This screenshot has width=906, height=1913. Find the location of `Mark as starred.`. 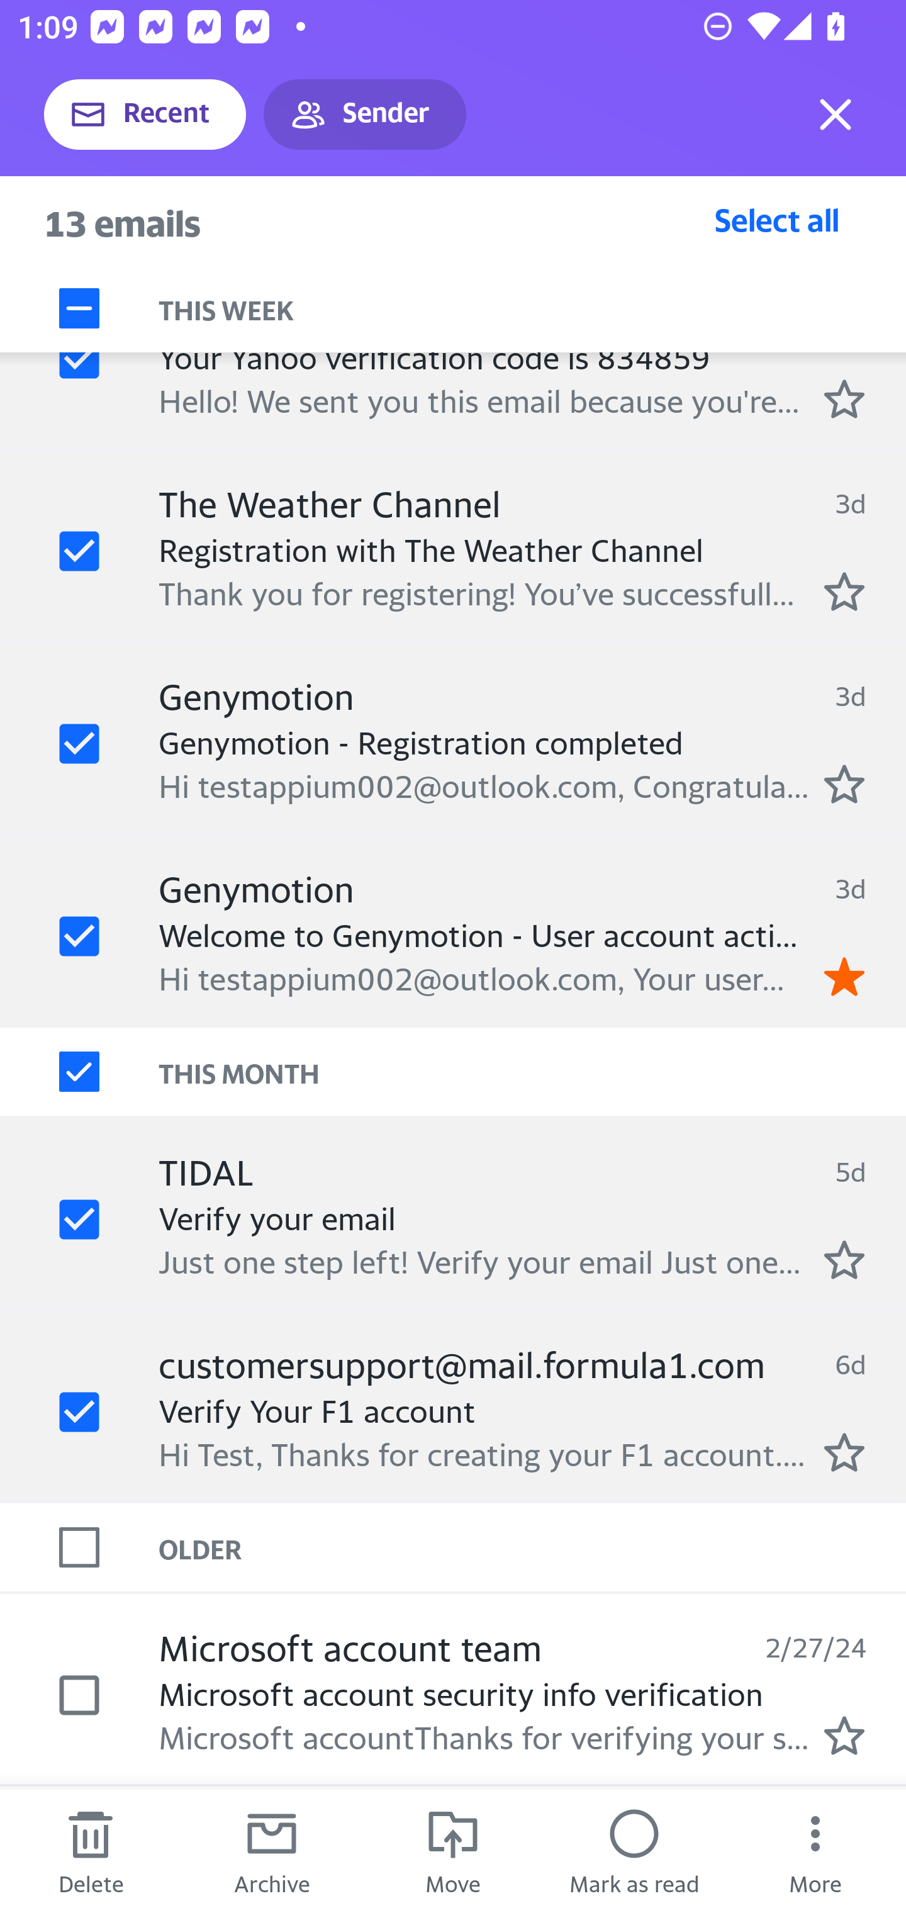

Mark as starred. is located at coordinates (844, 398).